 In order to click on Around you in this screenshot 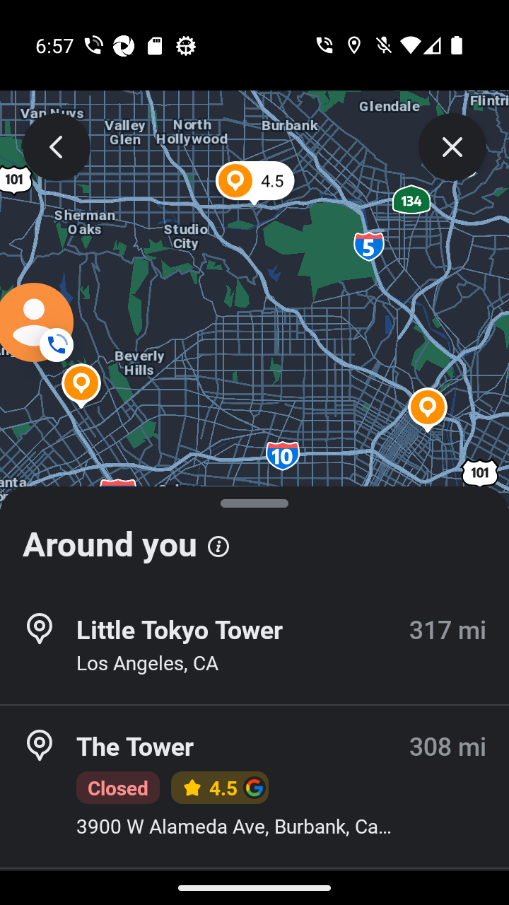, I will do `click(255, 537)`.